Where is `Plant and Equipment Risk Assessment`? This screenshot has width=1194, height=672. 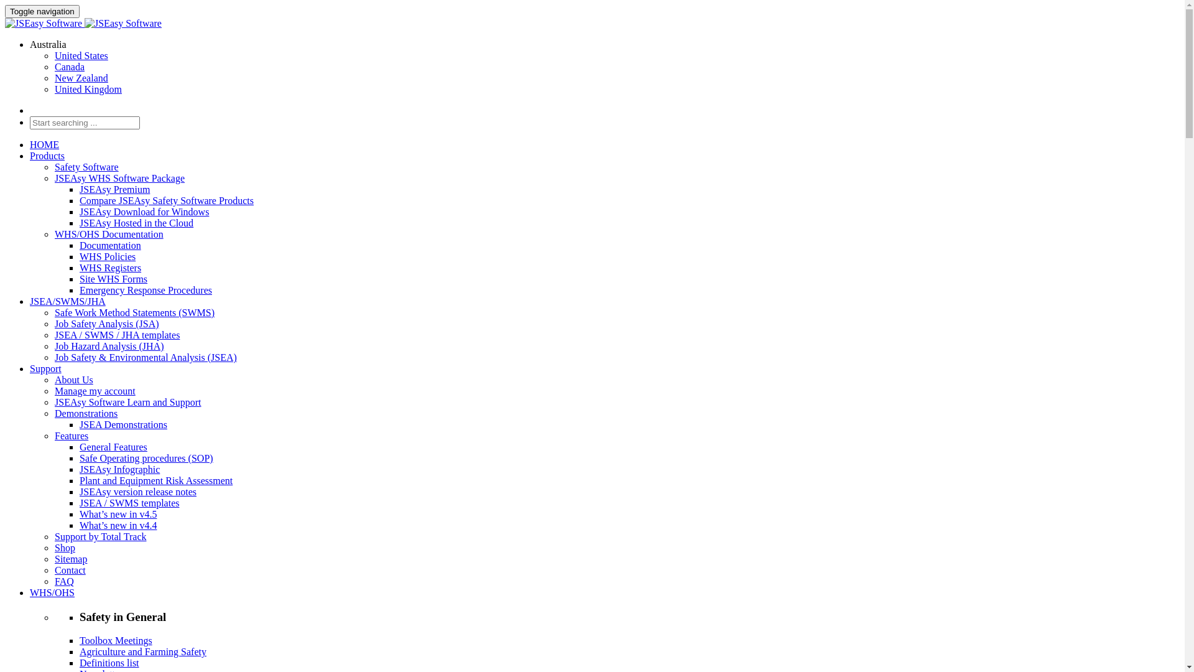 Plant and Equipment Risk Assessment is located at coordinates (156, 480).